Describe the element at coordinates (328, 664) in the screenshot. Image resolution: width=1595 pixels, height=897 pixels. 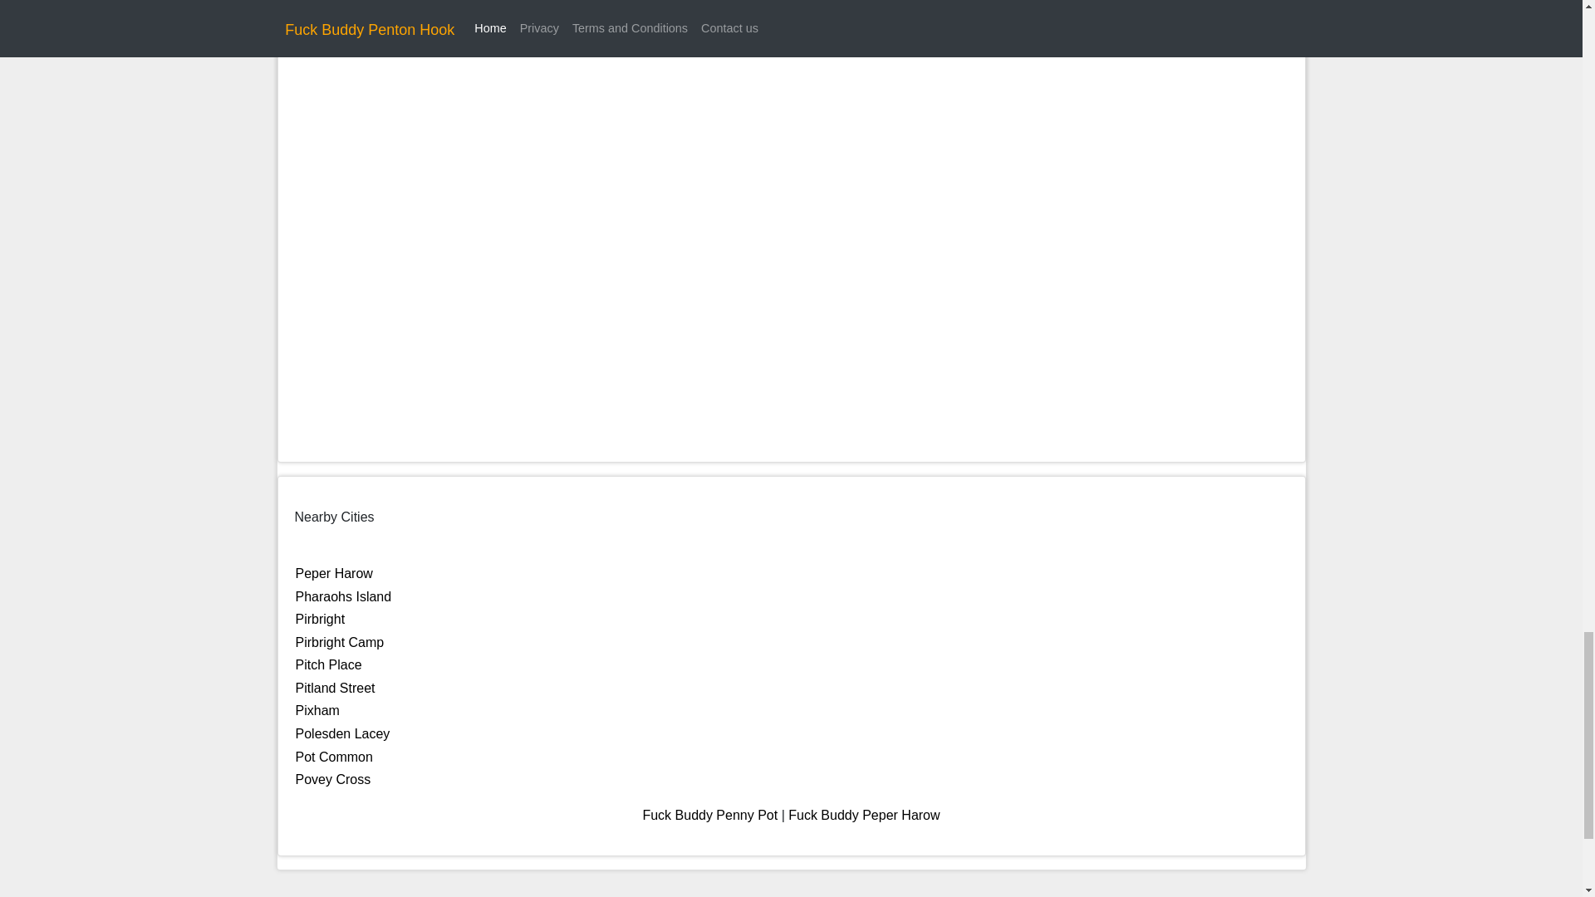
I see `Pitch Place` at that location.